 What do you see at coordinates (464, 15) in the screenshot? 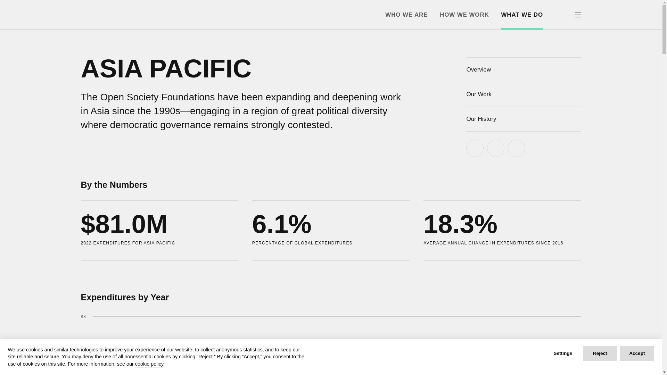
I see `HOW WE WORK` at bounding box center [464, 15].